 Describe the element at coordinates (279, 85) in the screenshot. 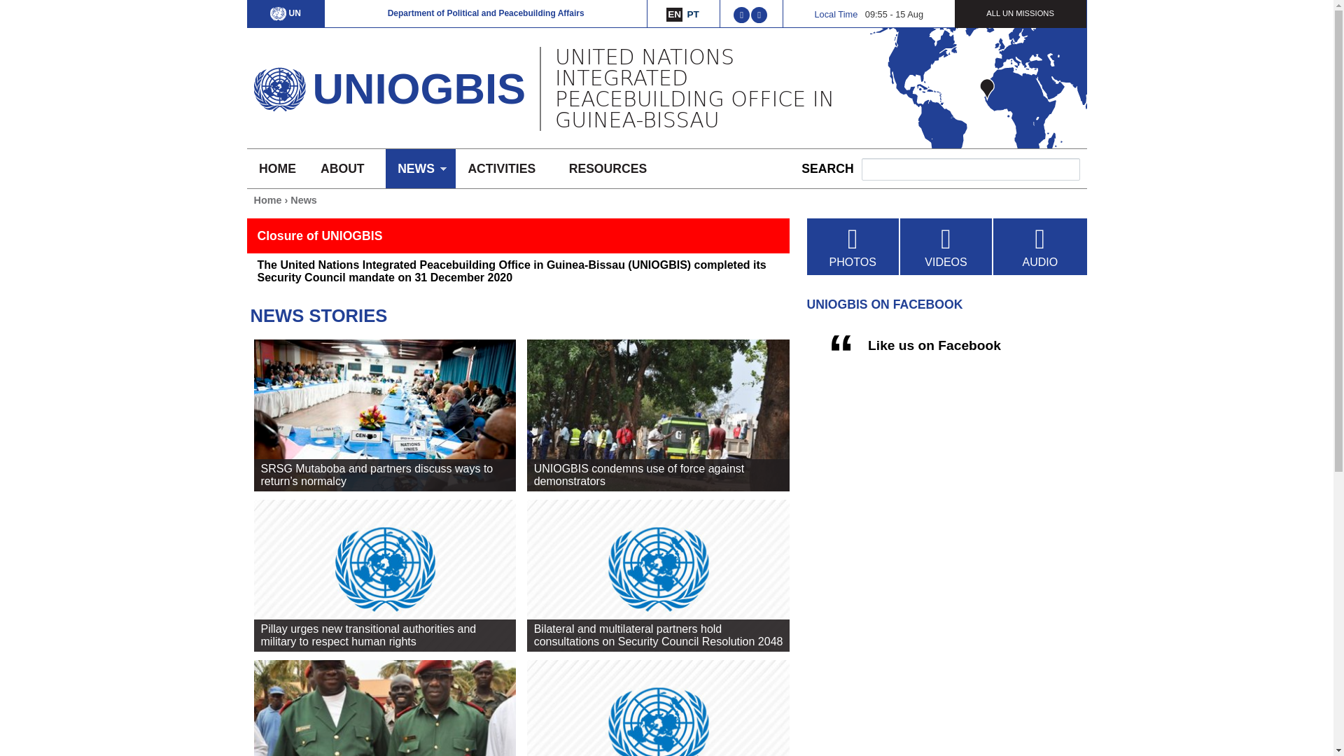

I see `Home` at that location.